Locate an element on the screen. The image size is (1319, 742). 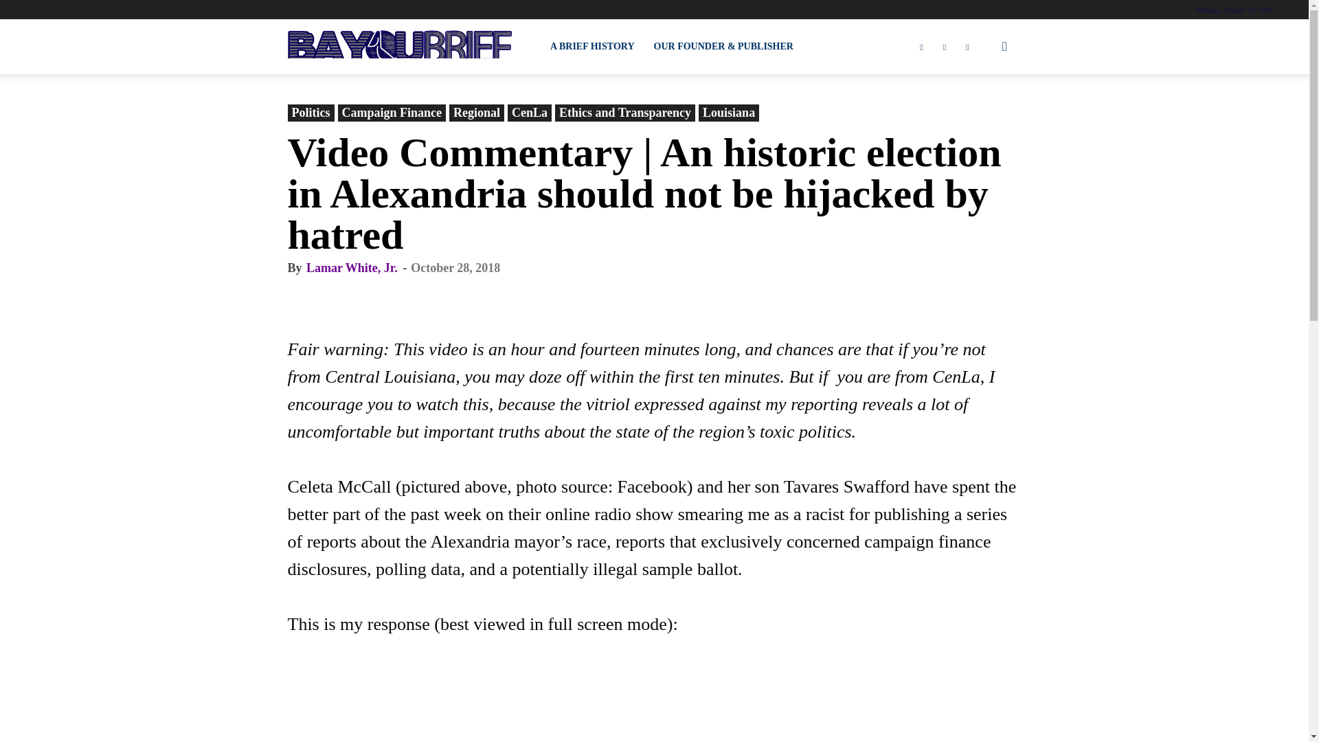
Search is located at coordinates (982, 113).